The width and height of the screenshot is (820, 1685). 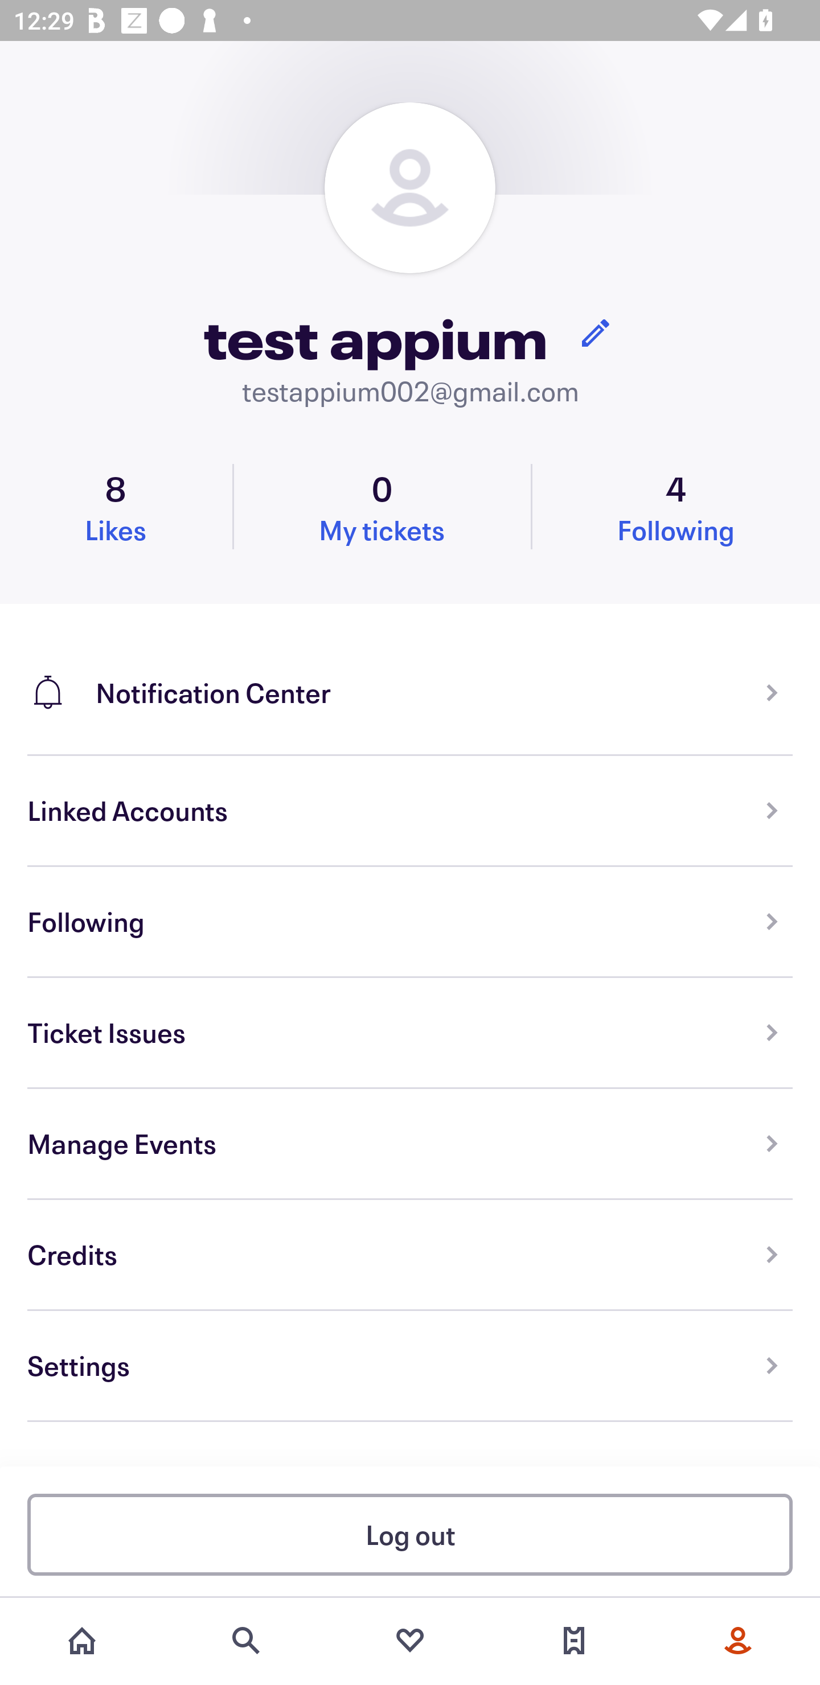 I want to click on Manage Events, so click(x=410, y=1144).